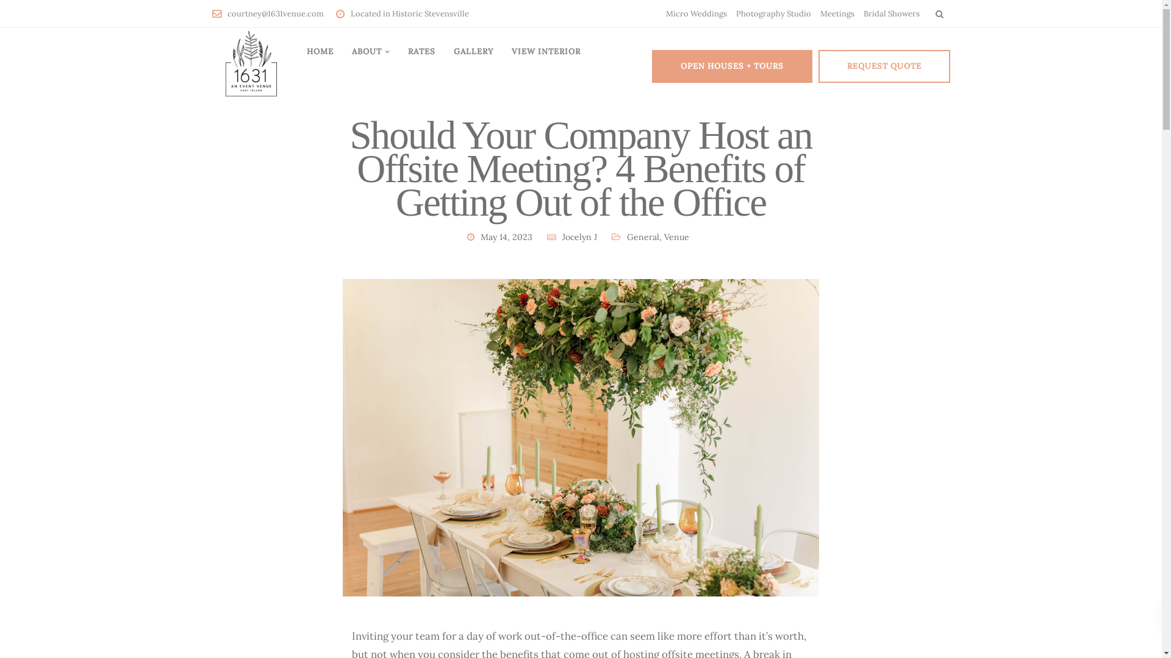 This screenshot has height=658, width=1171. Describe the element at coordinates (676, 237) in the screenshot. I see `Venue` at that location.